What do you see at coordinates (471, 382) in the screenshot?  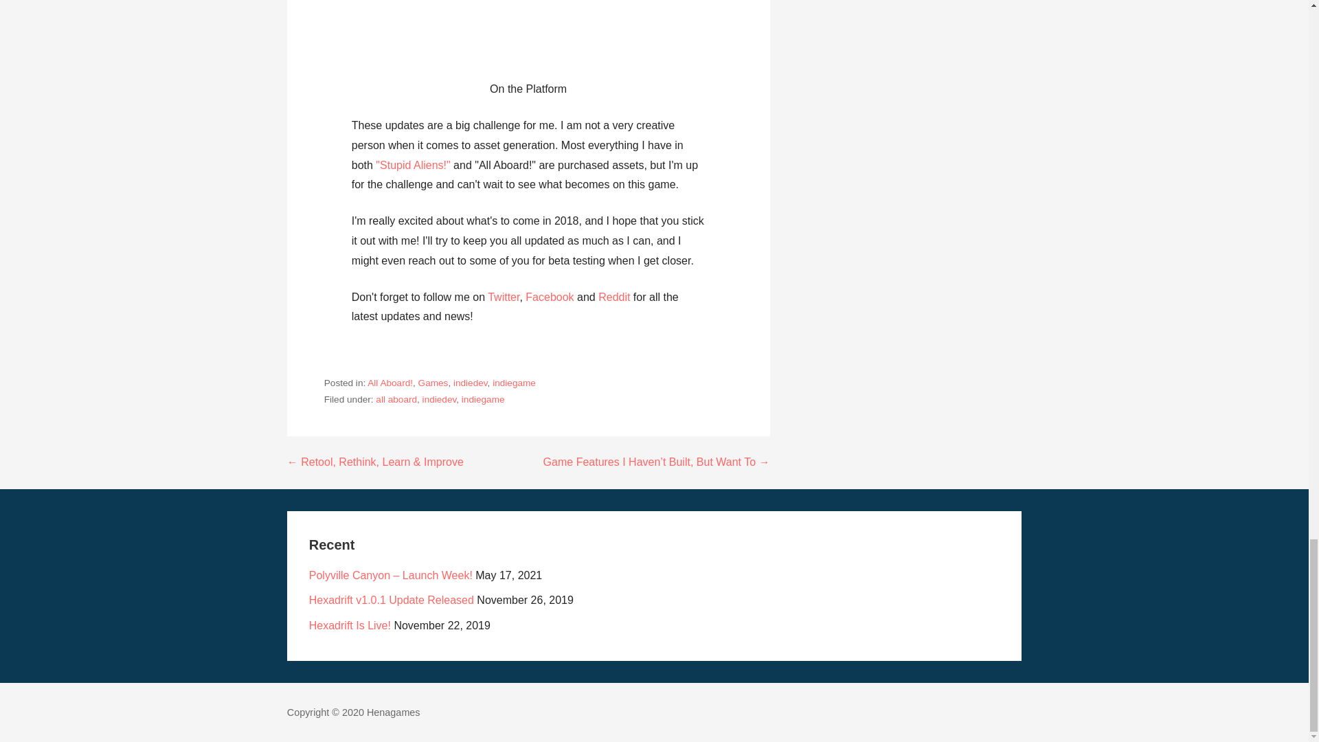 I see `indiedev` at bounding box center [471, 382].